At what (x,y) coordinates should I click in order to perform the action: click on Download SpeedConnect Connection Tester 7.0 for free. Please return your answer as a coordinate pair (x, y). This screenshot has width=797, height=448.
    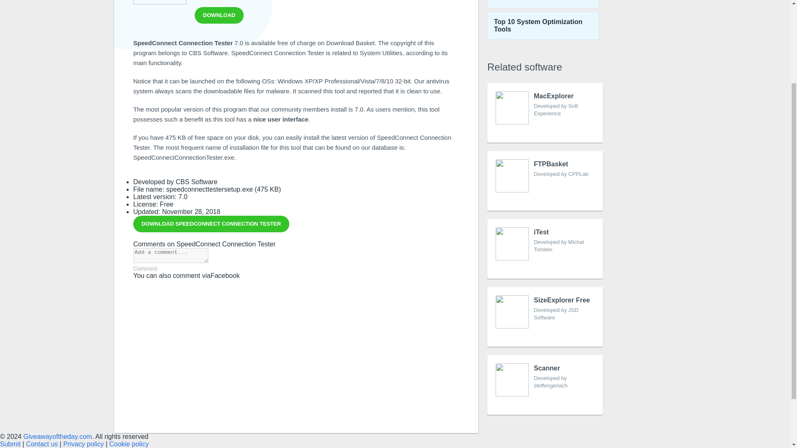
    Looking at the image, I should click on (83, 444).